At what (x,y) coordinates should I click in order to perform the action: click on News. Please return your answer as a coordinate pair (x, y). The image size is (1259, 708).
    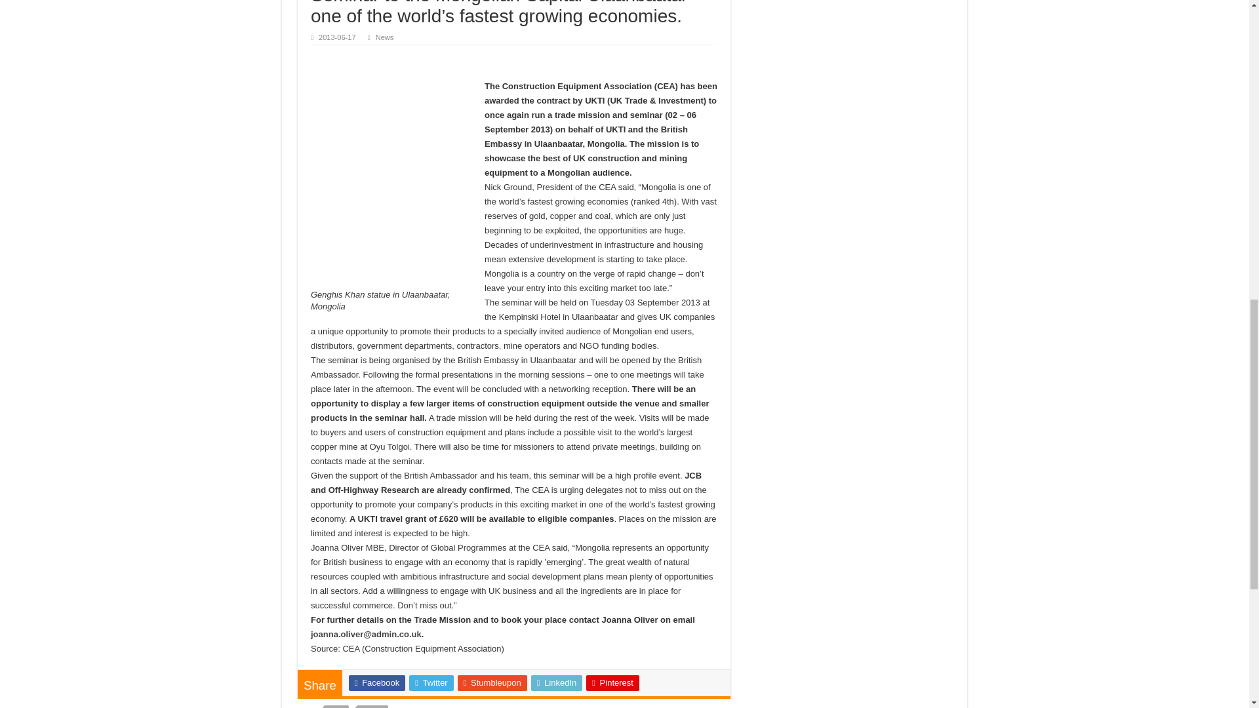
    Looking at the image, I should click on (384, 37).